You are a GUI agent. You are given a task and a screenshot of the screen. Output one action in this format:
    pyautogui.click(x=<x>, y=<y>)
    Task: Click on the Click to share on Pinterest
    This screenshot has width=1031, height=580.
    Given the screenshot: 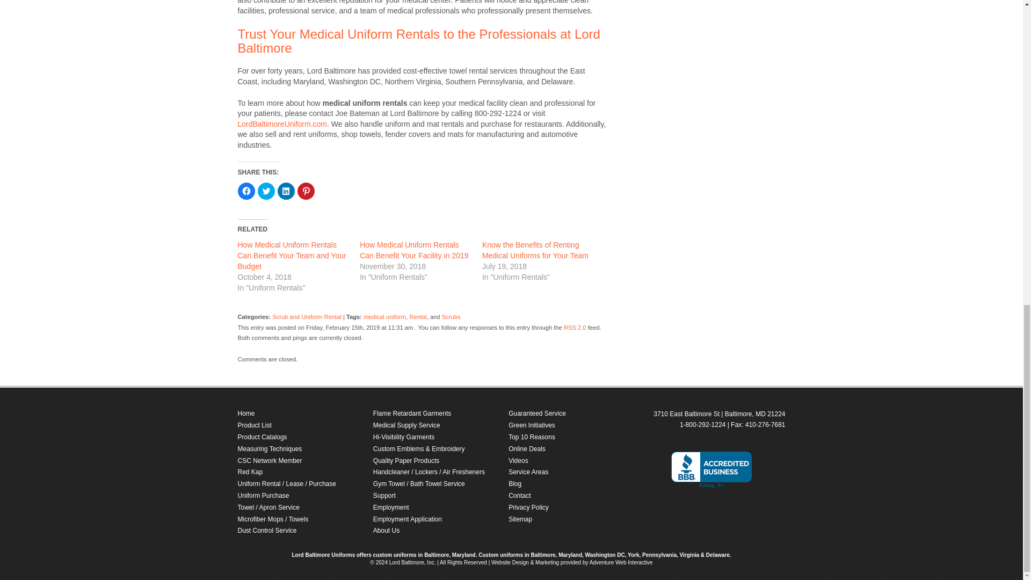 What is the action you would take?
    pyautogui.click(x=306, y=191)
    